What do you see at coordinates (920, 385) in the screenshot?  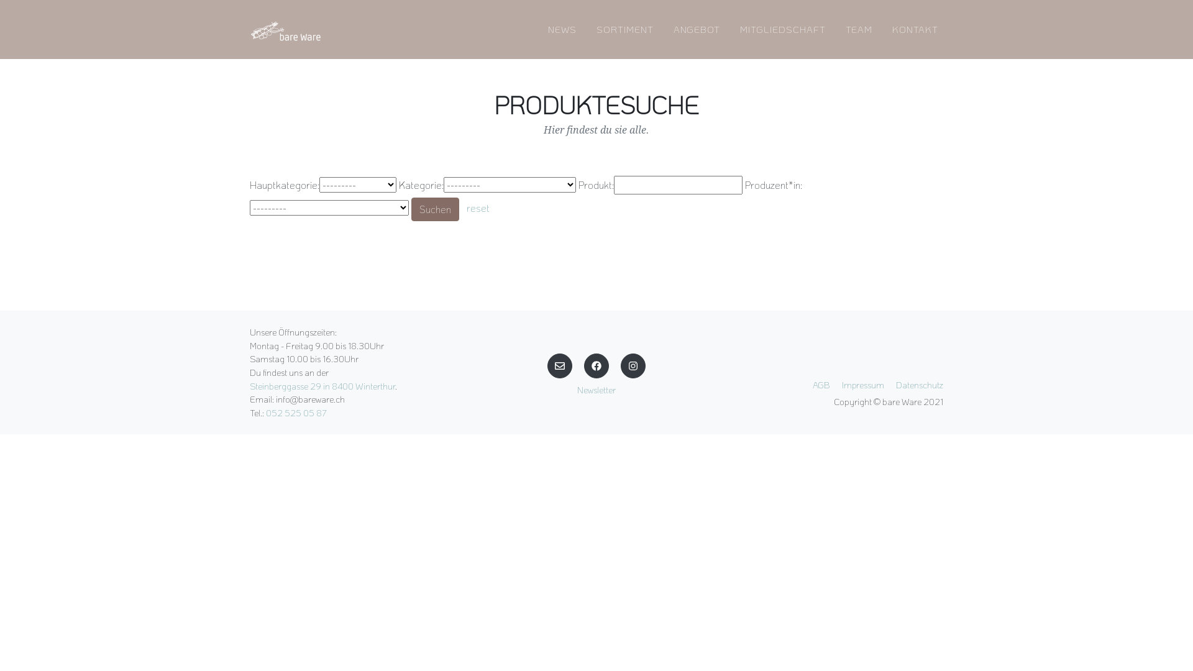 I see `Datenschutz` at bounding box center [920, 385].